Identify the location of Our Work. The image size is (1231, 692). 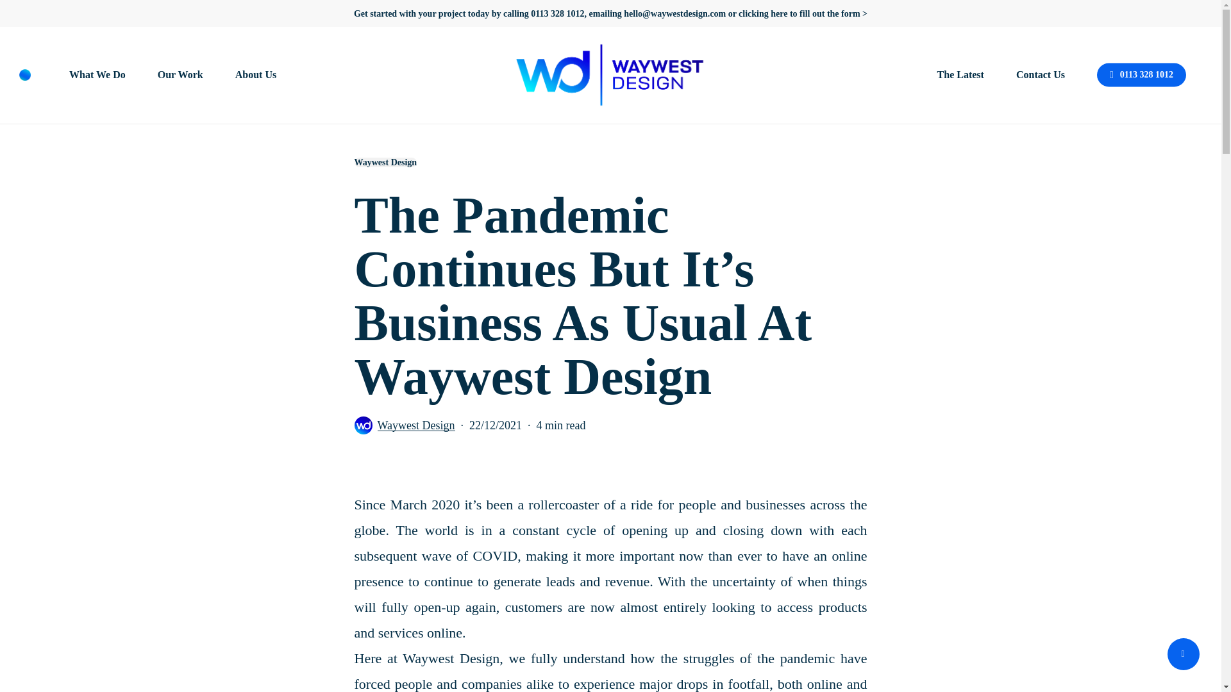
(180, 75).